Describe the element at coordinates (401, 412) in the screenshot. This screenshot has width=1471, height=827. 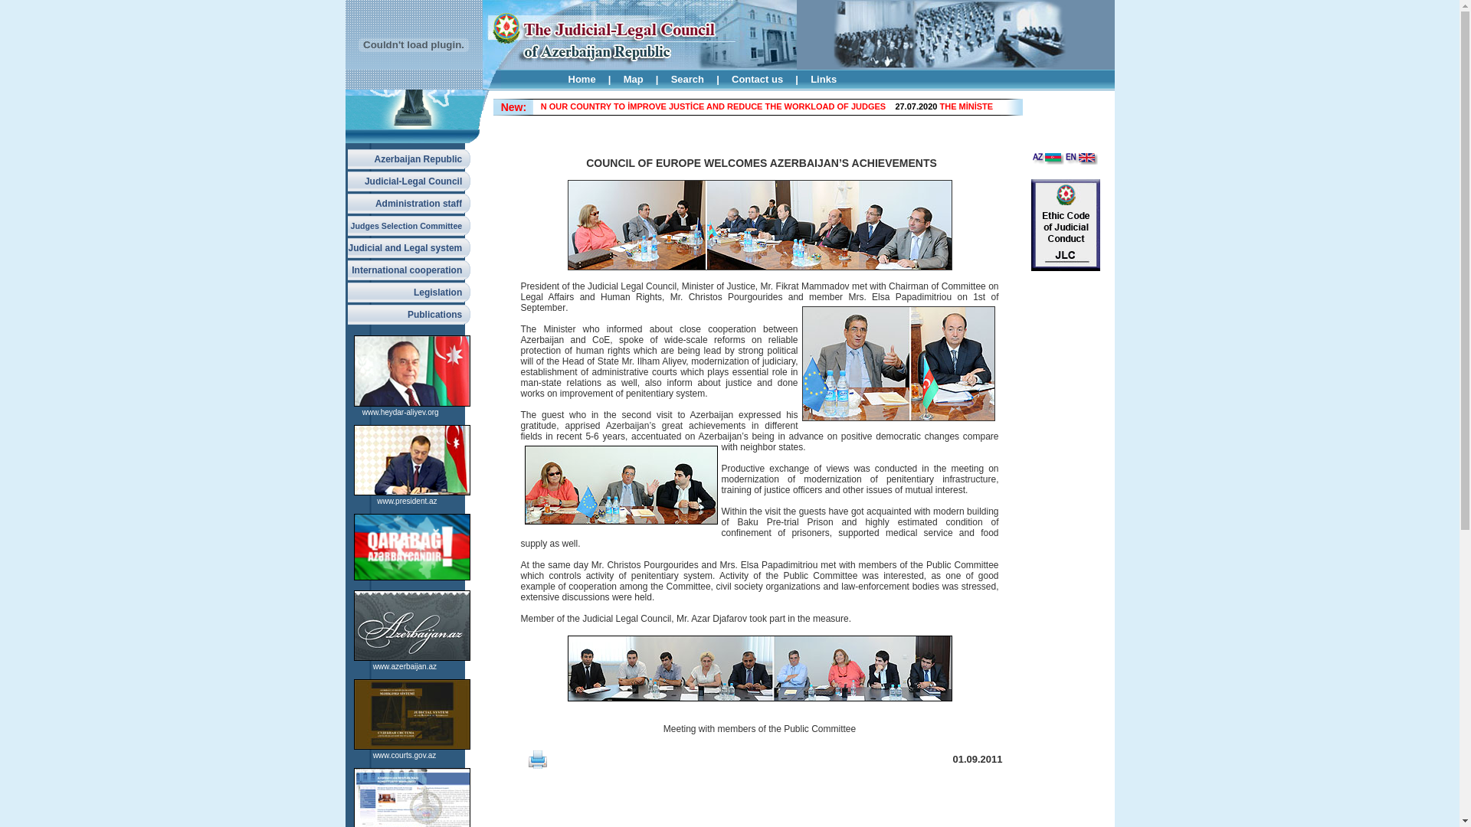
I see `www.heydar-aliyev.org` at that location.